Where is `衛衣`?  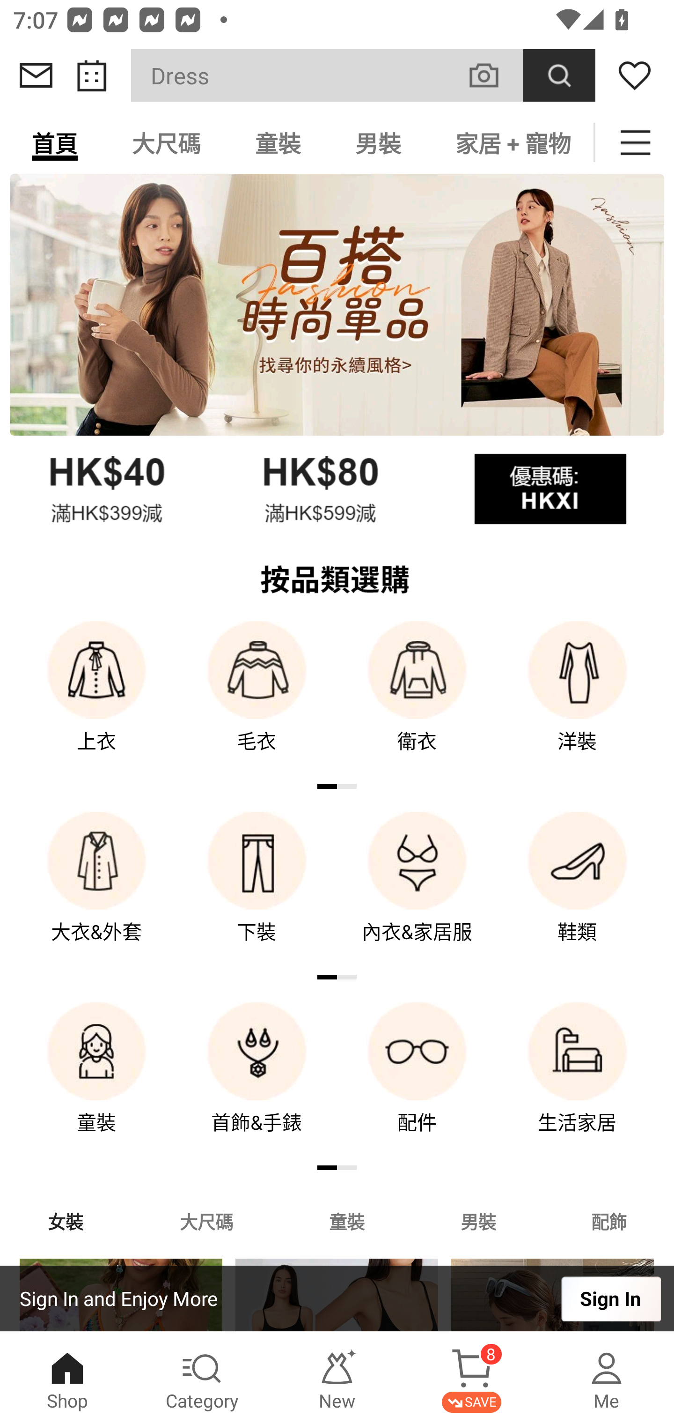 衛衣 is located at coordinates (417, 699).